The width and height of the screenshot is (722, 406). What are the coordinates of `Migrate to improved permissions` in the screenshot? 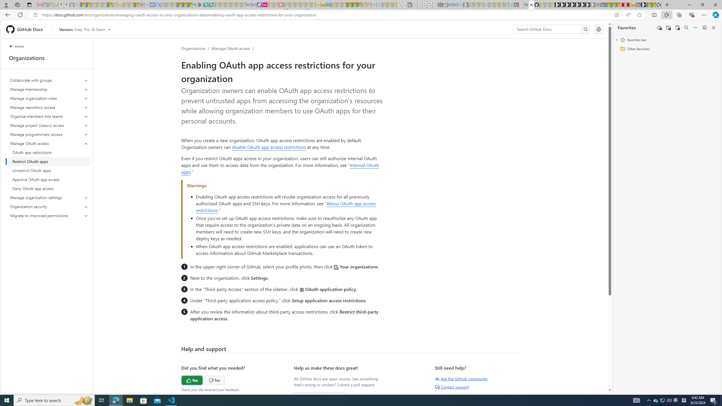 It's located at (49, 215).